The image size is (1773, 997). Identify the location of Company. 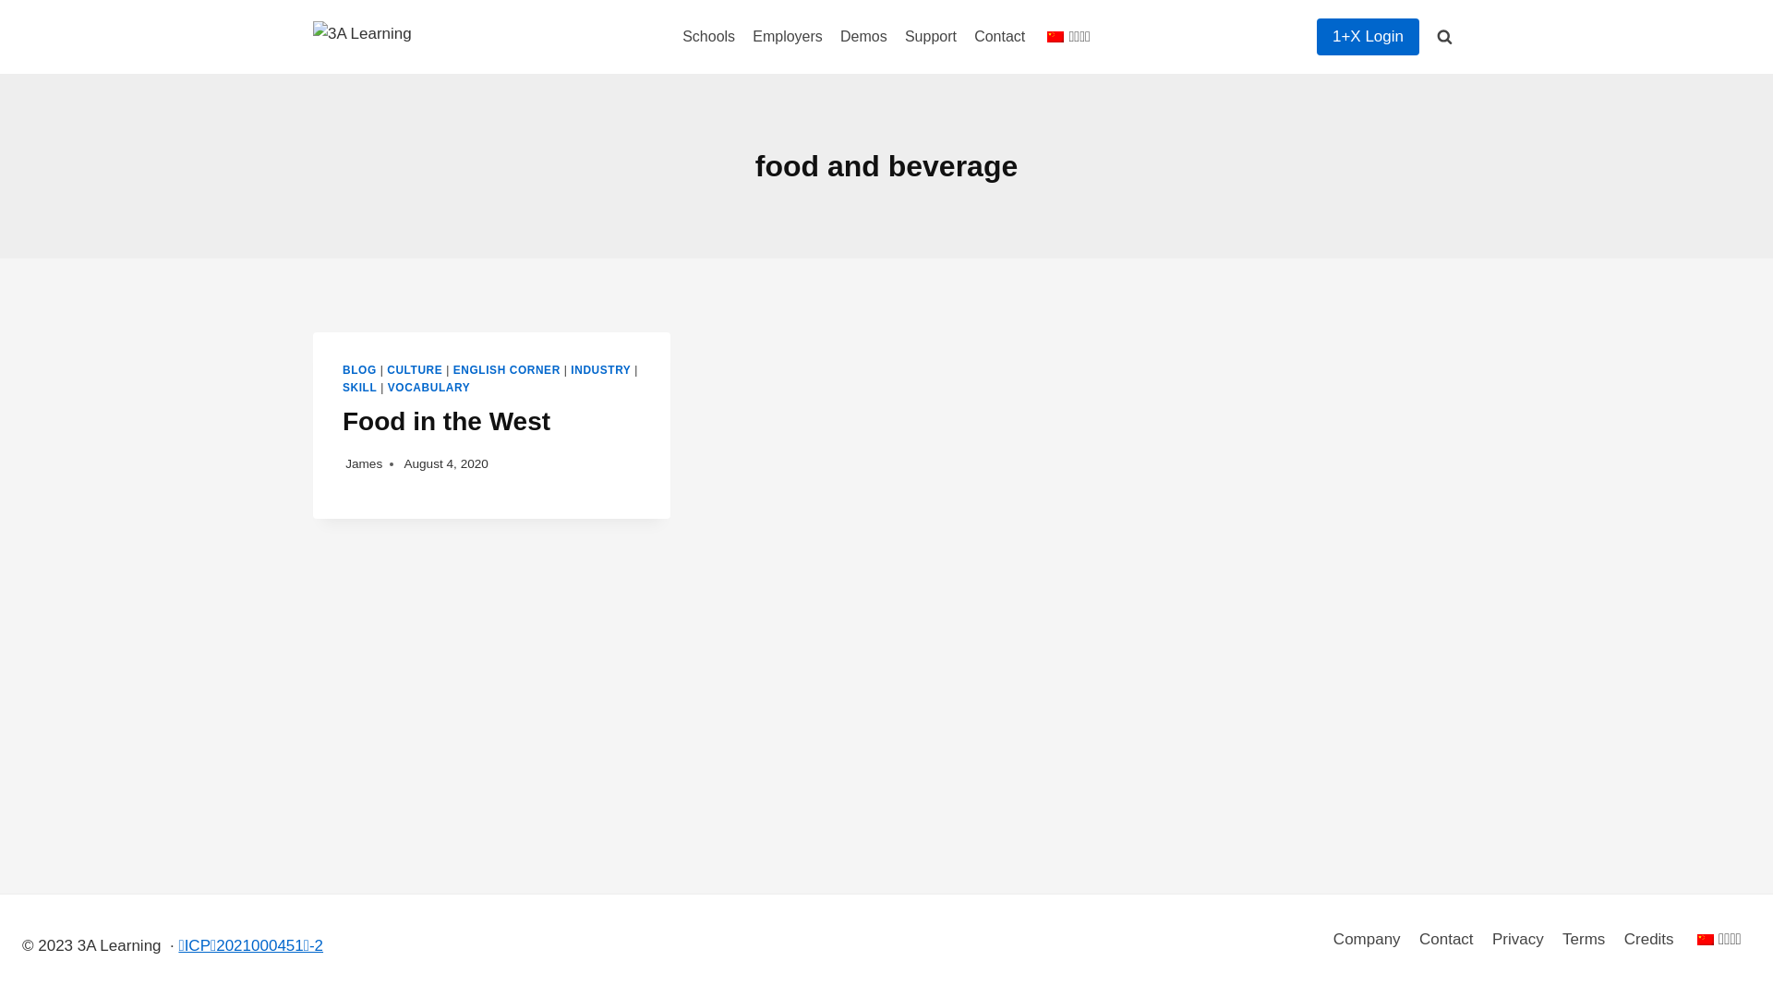
(1367, 940).